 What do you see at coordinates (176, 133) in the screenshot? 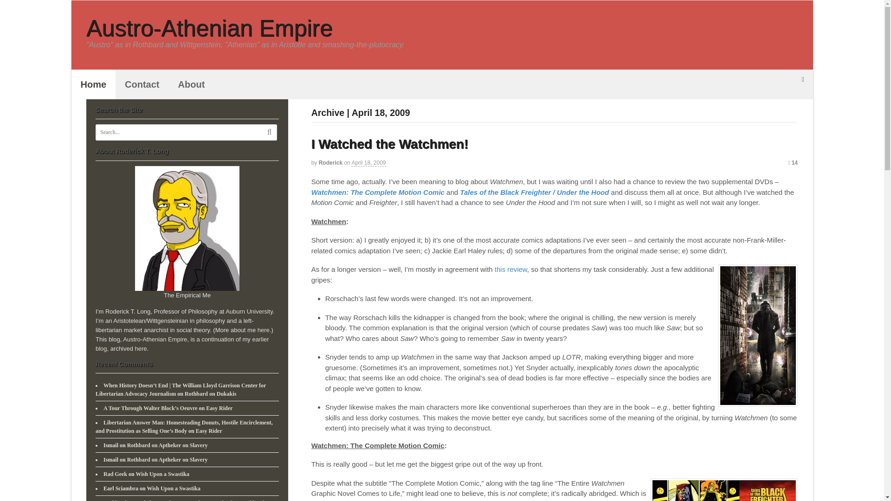
I see `Search...` at bounding box center [176, 133].